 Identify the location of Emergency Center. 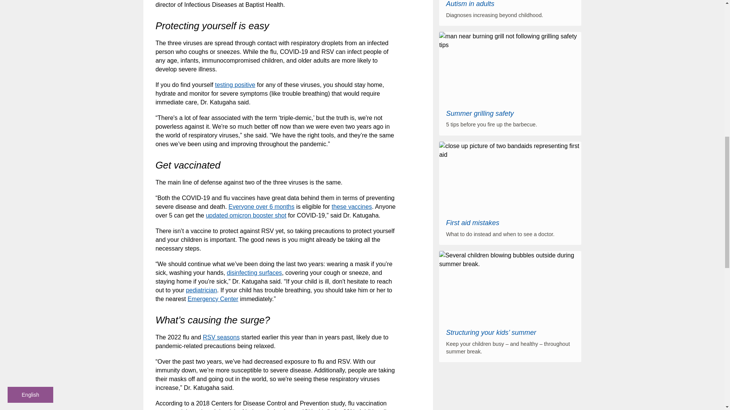
(213, 298).